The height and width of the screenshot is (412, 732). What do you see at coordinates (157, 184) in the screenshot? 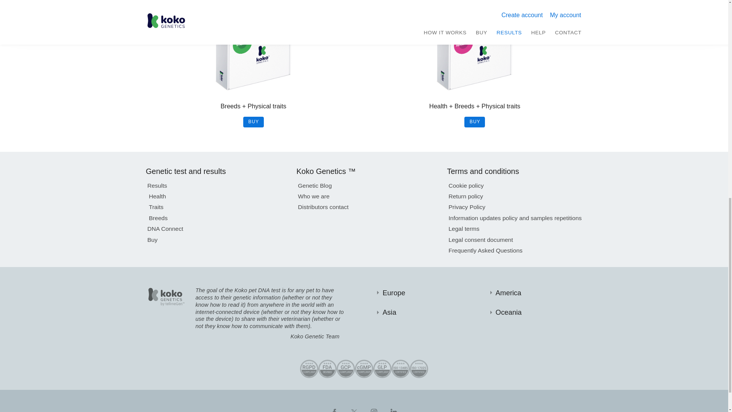
I see `Results` at bounding box center [157, 184].